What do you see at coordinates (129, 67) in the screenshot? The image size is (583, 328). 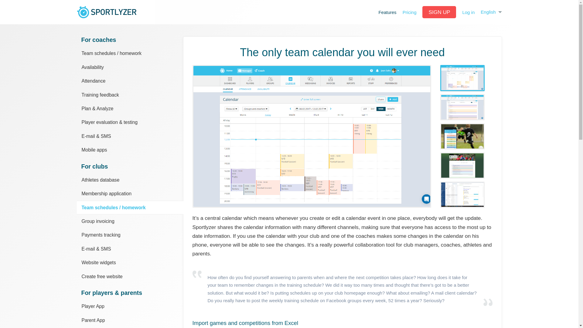 I see `Availability` at bounding box center [129, 67].